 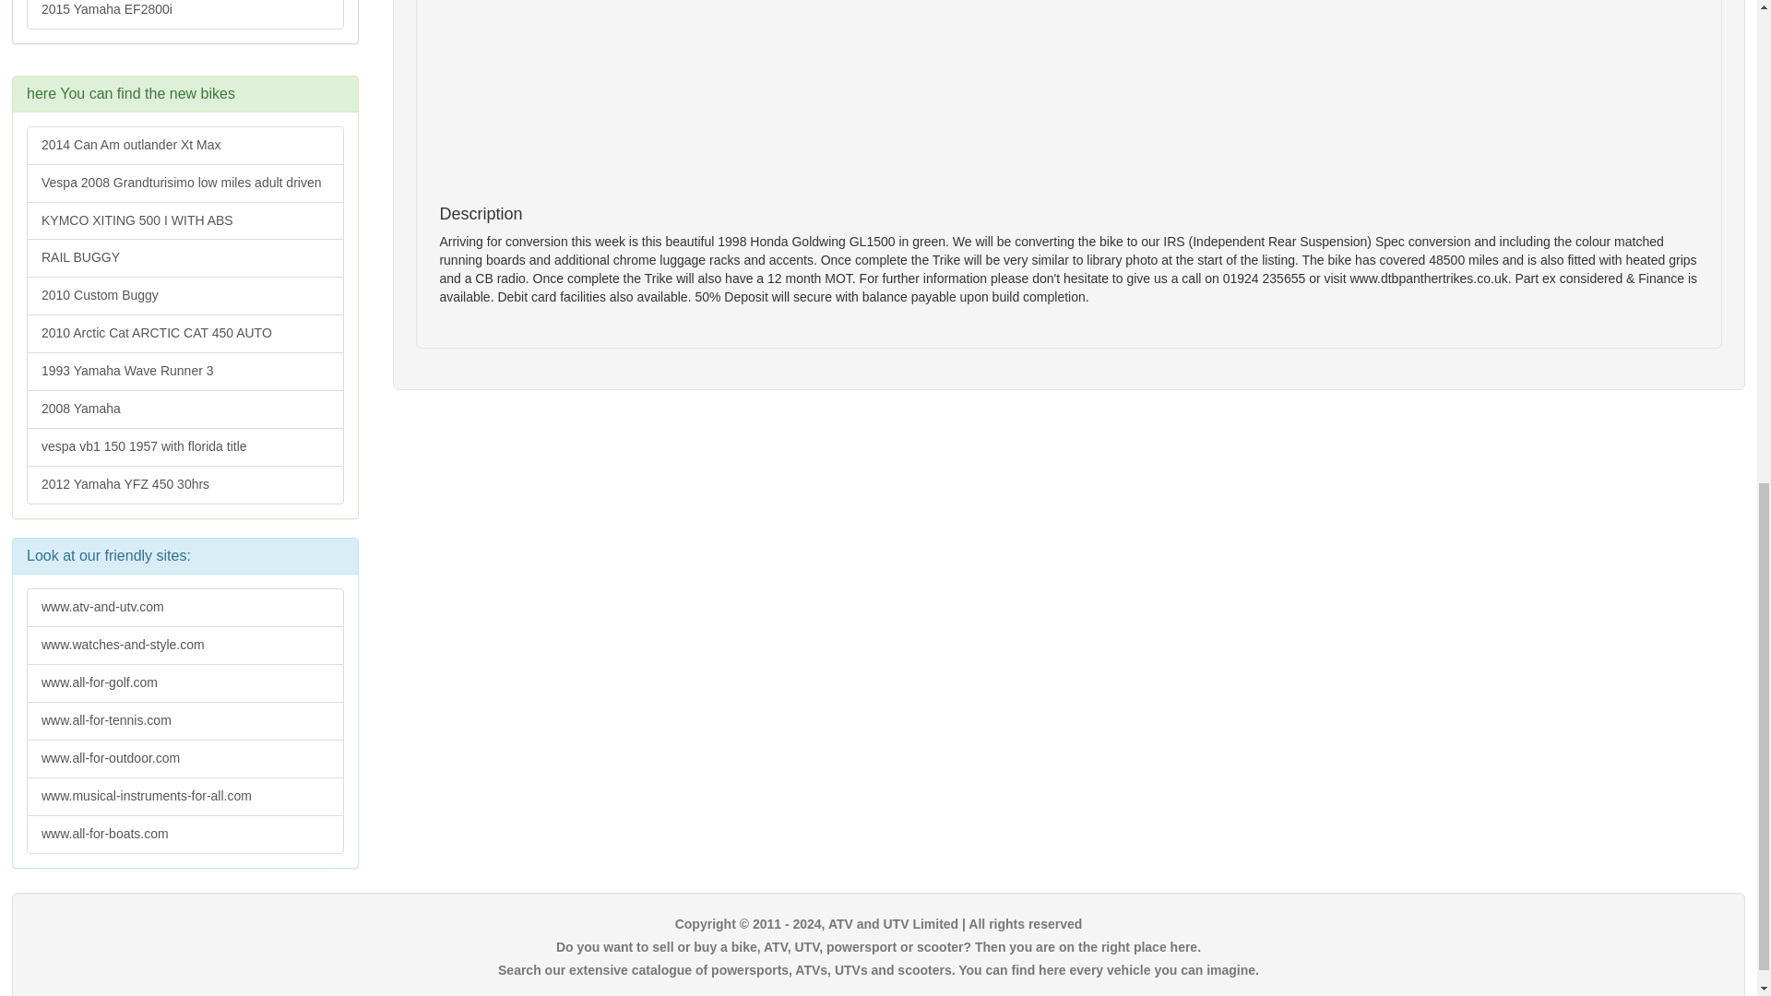 I want to click on KYMCO XITING 500 I WITH ABS, so click(x=184, y=221).